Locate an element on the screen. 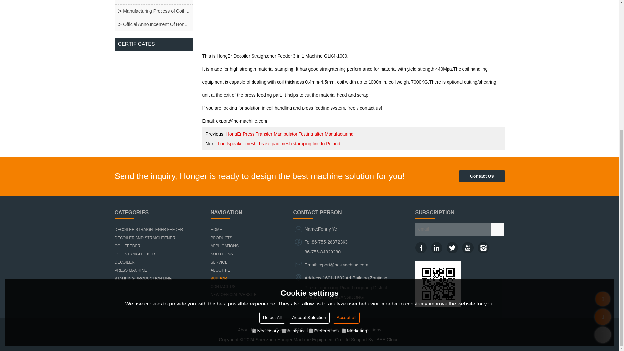  on is located at coordinates (254, 129).